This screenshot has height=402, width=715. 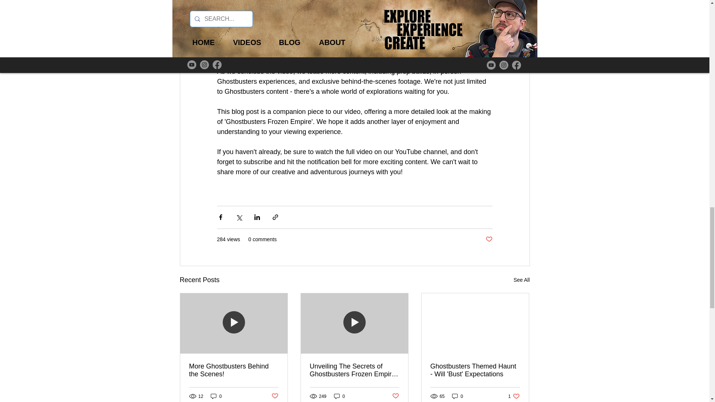 I want to click on Post not marked as liked, so click(x=395, y=396).